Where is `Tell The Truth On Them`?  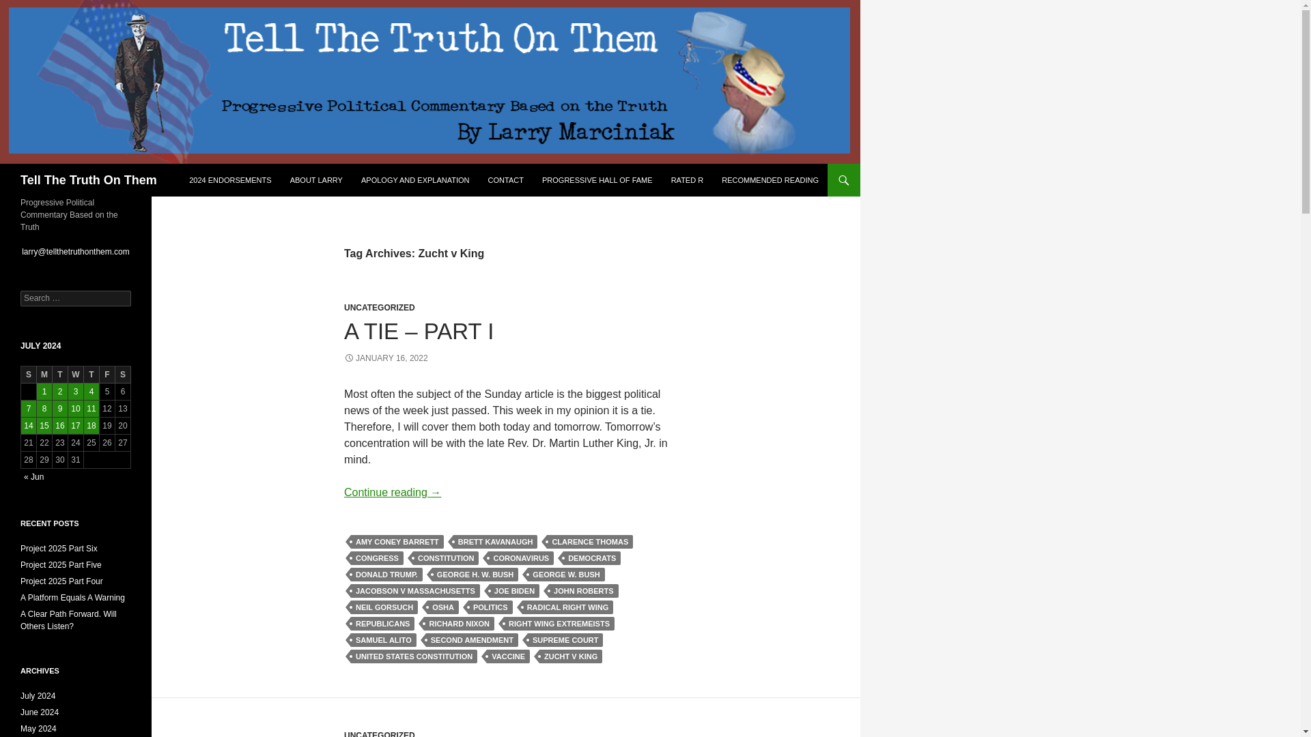 Tell The Truth On Them is located at coordinates (89, 180).